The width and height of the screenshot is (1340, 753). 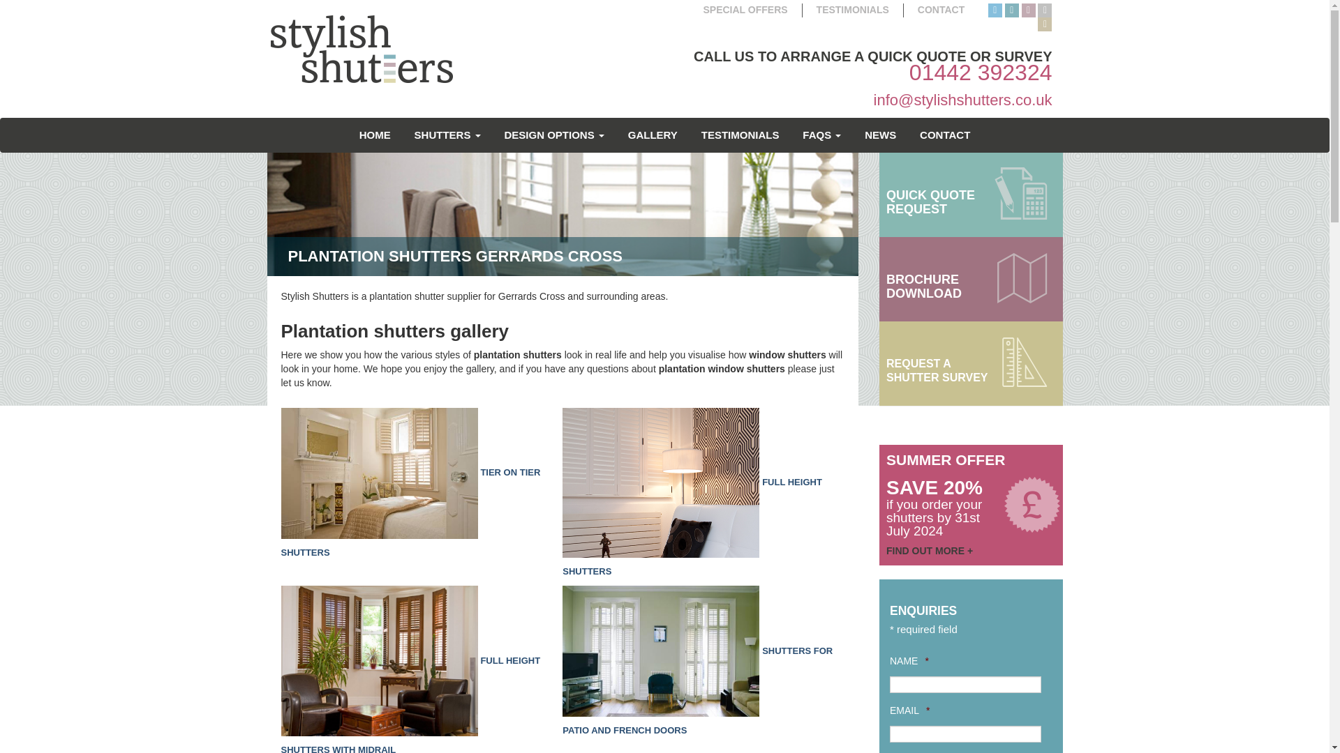 I want to click on FULL HEIGHT SHUTTERS, so click(x=692, y=526).